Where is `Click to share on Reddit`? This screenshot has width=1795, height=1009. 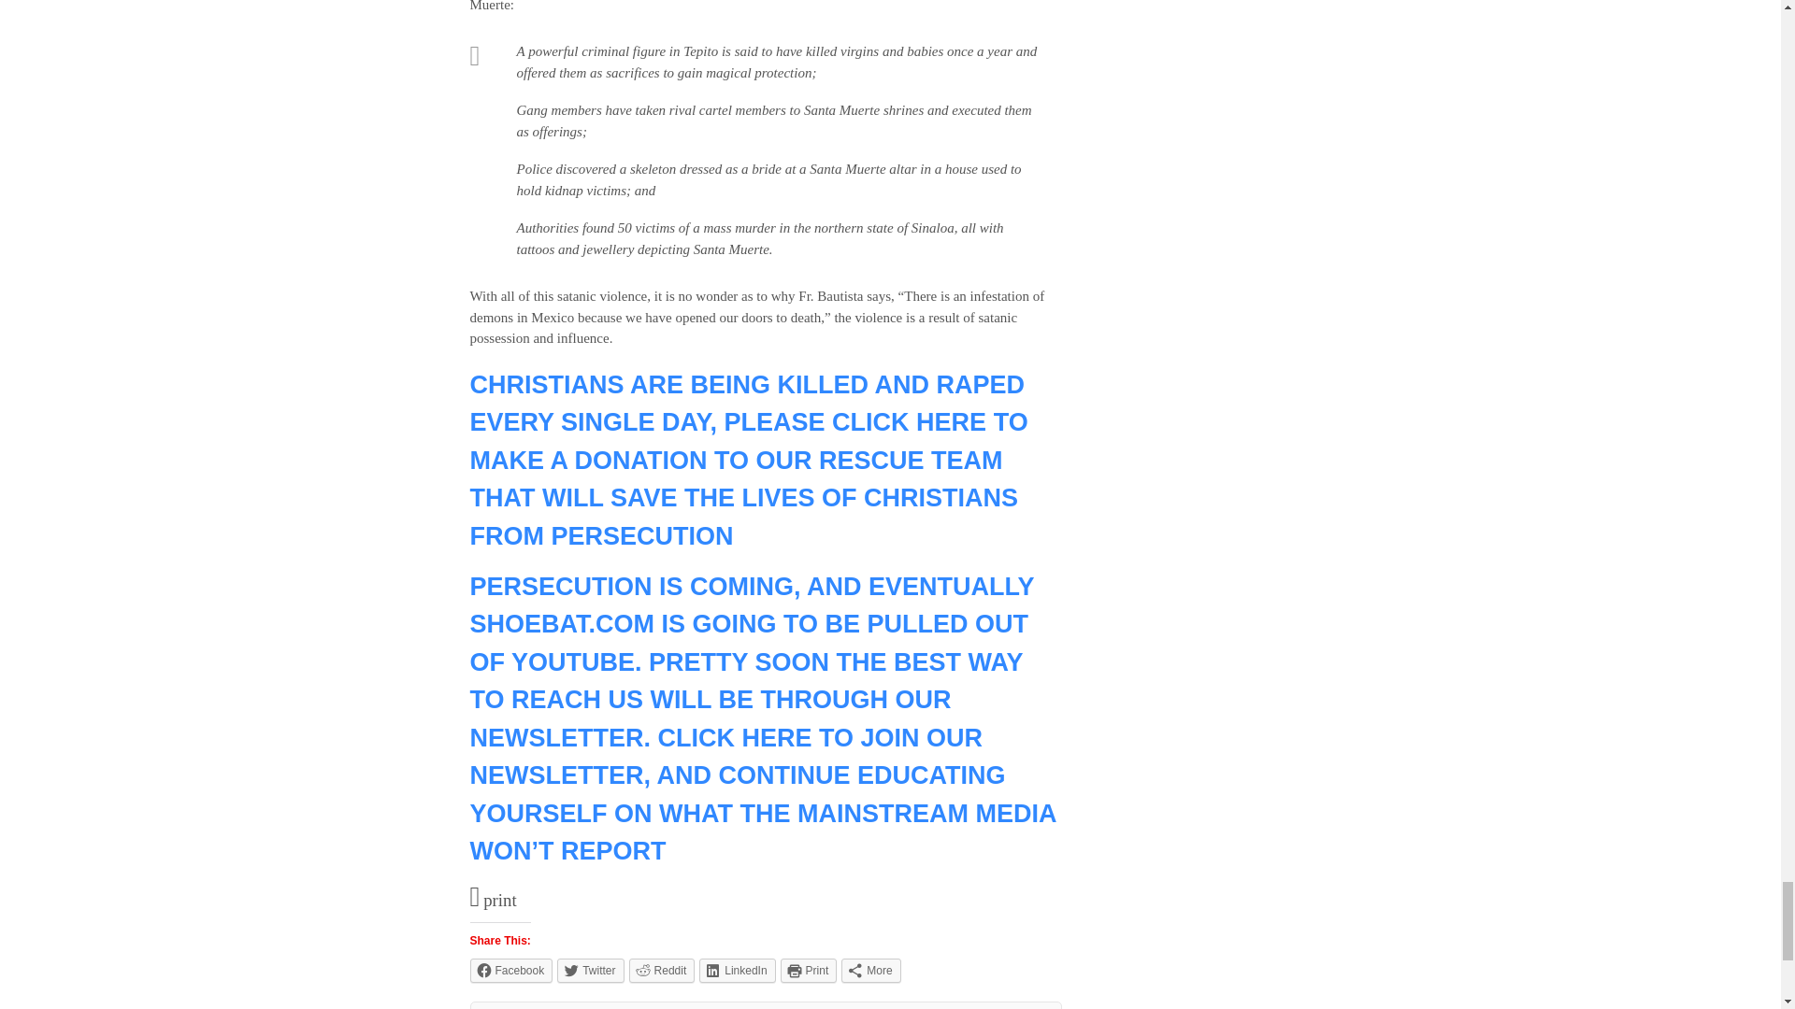 Click to share on Reddit is located at coordinates (662, 970).